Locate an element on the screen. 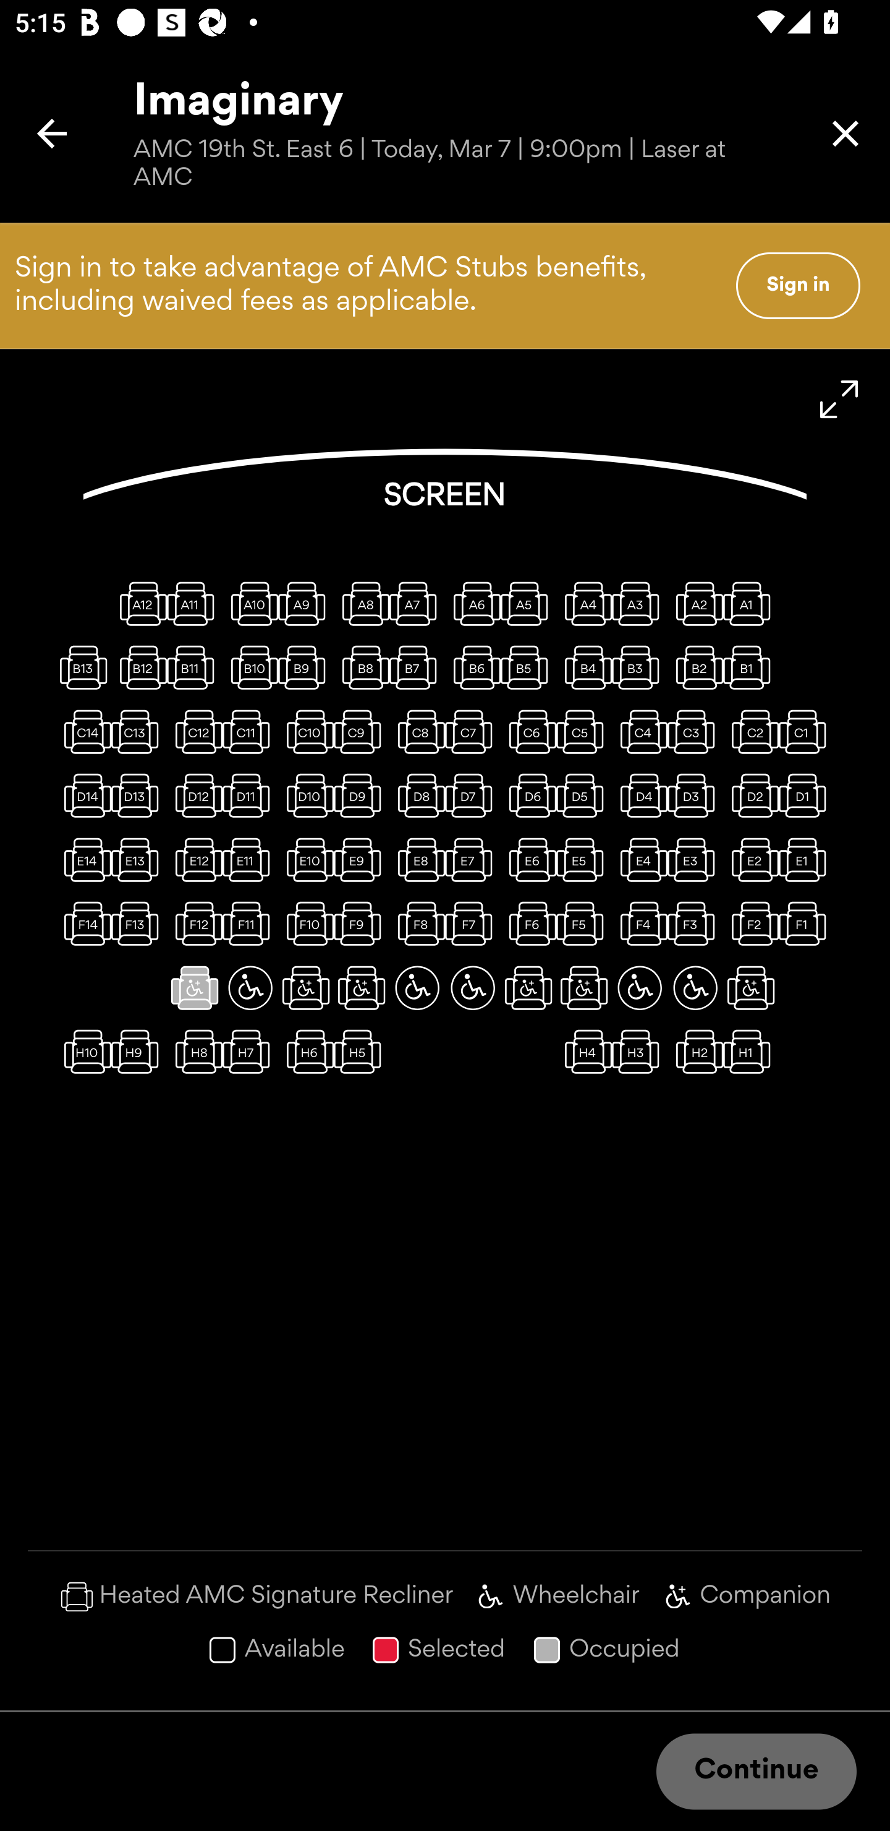  F10, Regular seat, available is located at coordinates (305, 924).